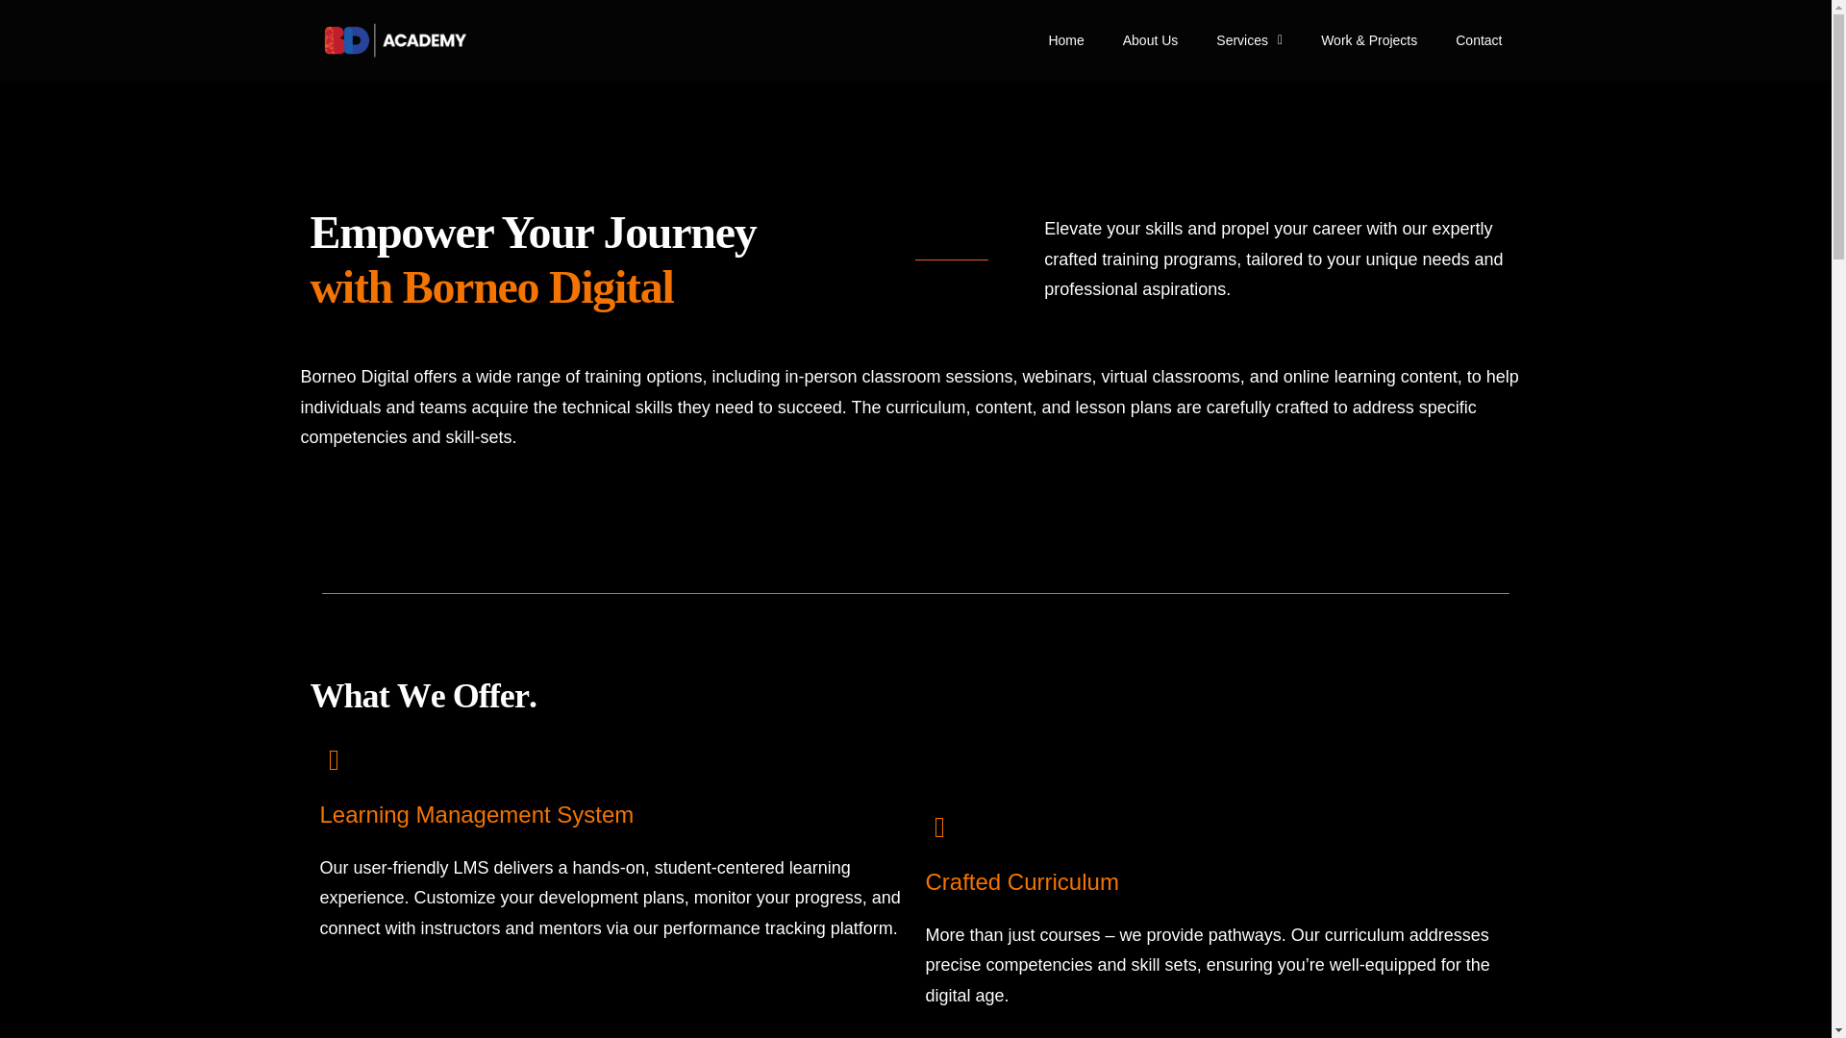  What do you see at coordinates (1479, 40) in the screenshot?
I see `Contact` at bounding box center [1479, 40].